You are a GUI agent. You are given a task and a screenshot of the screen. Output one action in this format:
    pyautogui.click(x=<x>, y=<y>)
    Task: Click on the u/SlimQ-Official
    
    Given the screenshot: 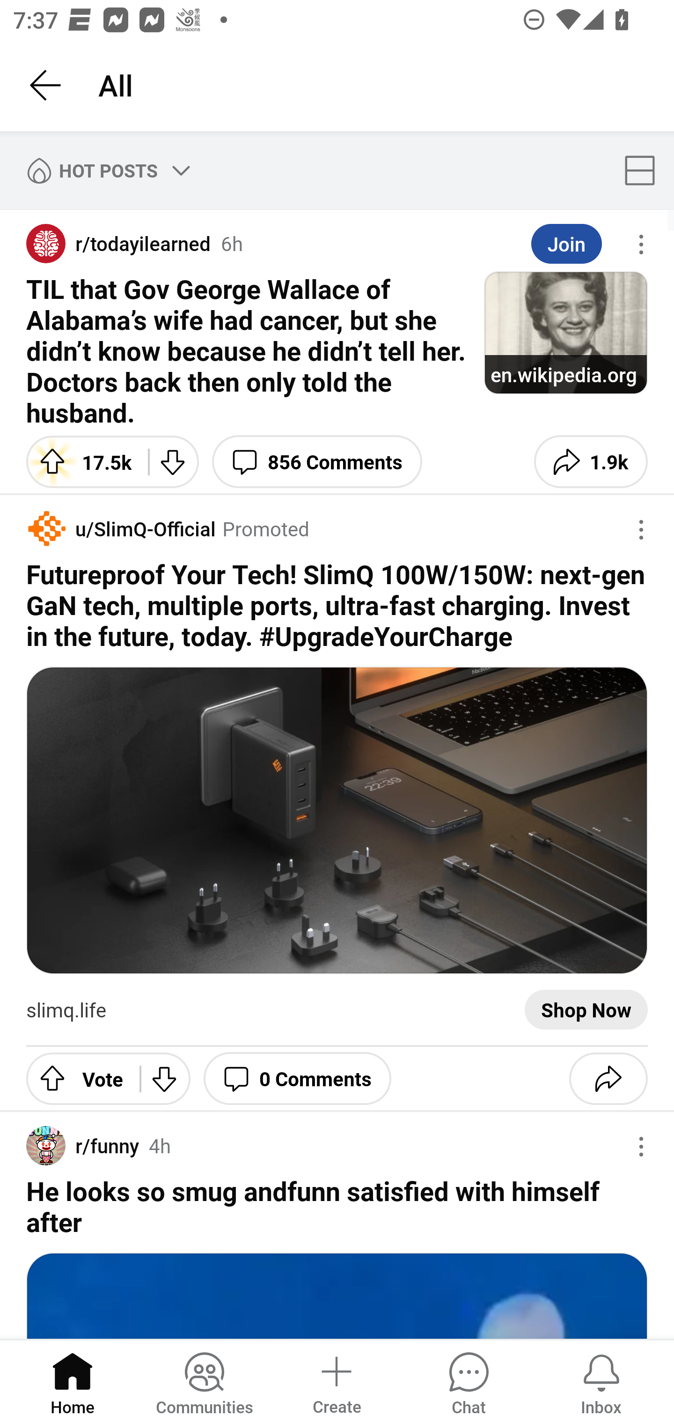 What is the action you would take?
    pyautogui.click(x=140, y=529)
    